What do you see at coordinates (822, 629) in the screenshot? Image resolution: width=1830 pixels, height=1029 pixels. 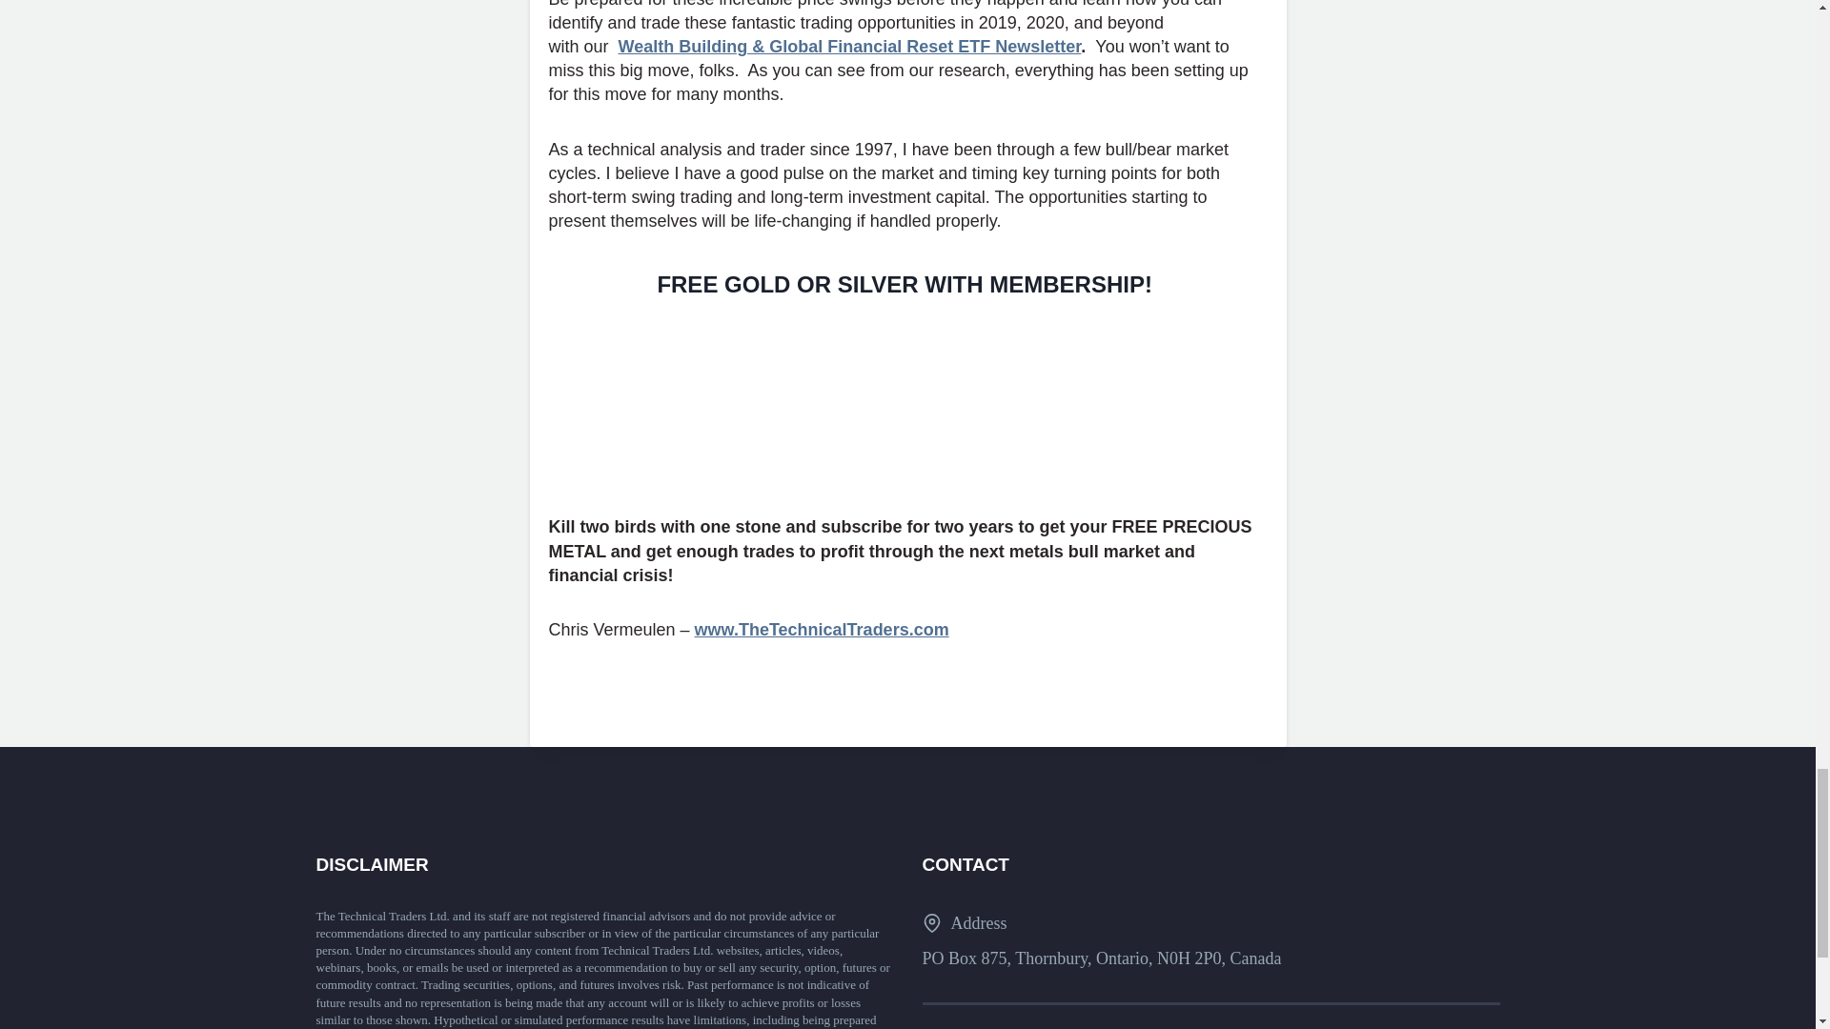 I see `www.TheTechnicalTraders.com` at bounding box center [822, 629].